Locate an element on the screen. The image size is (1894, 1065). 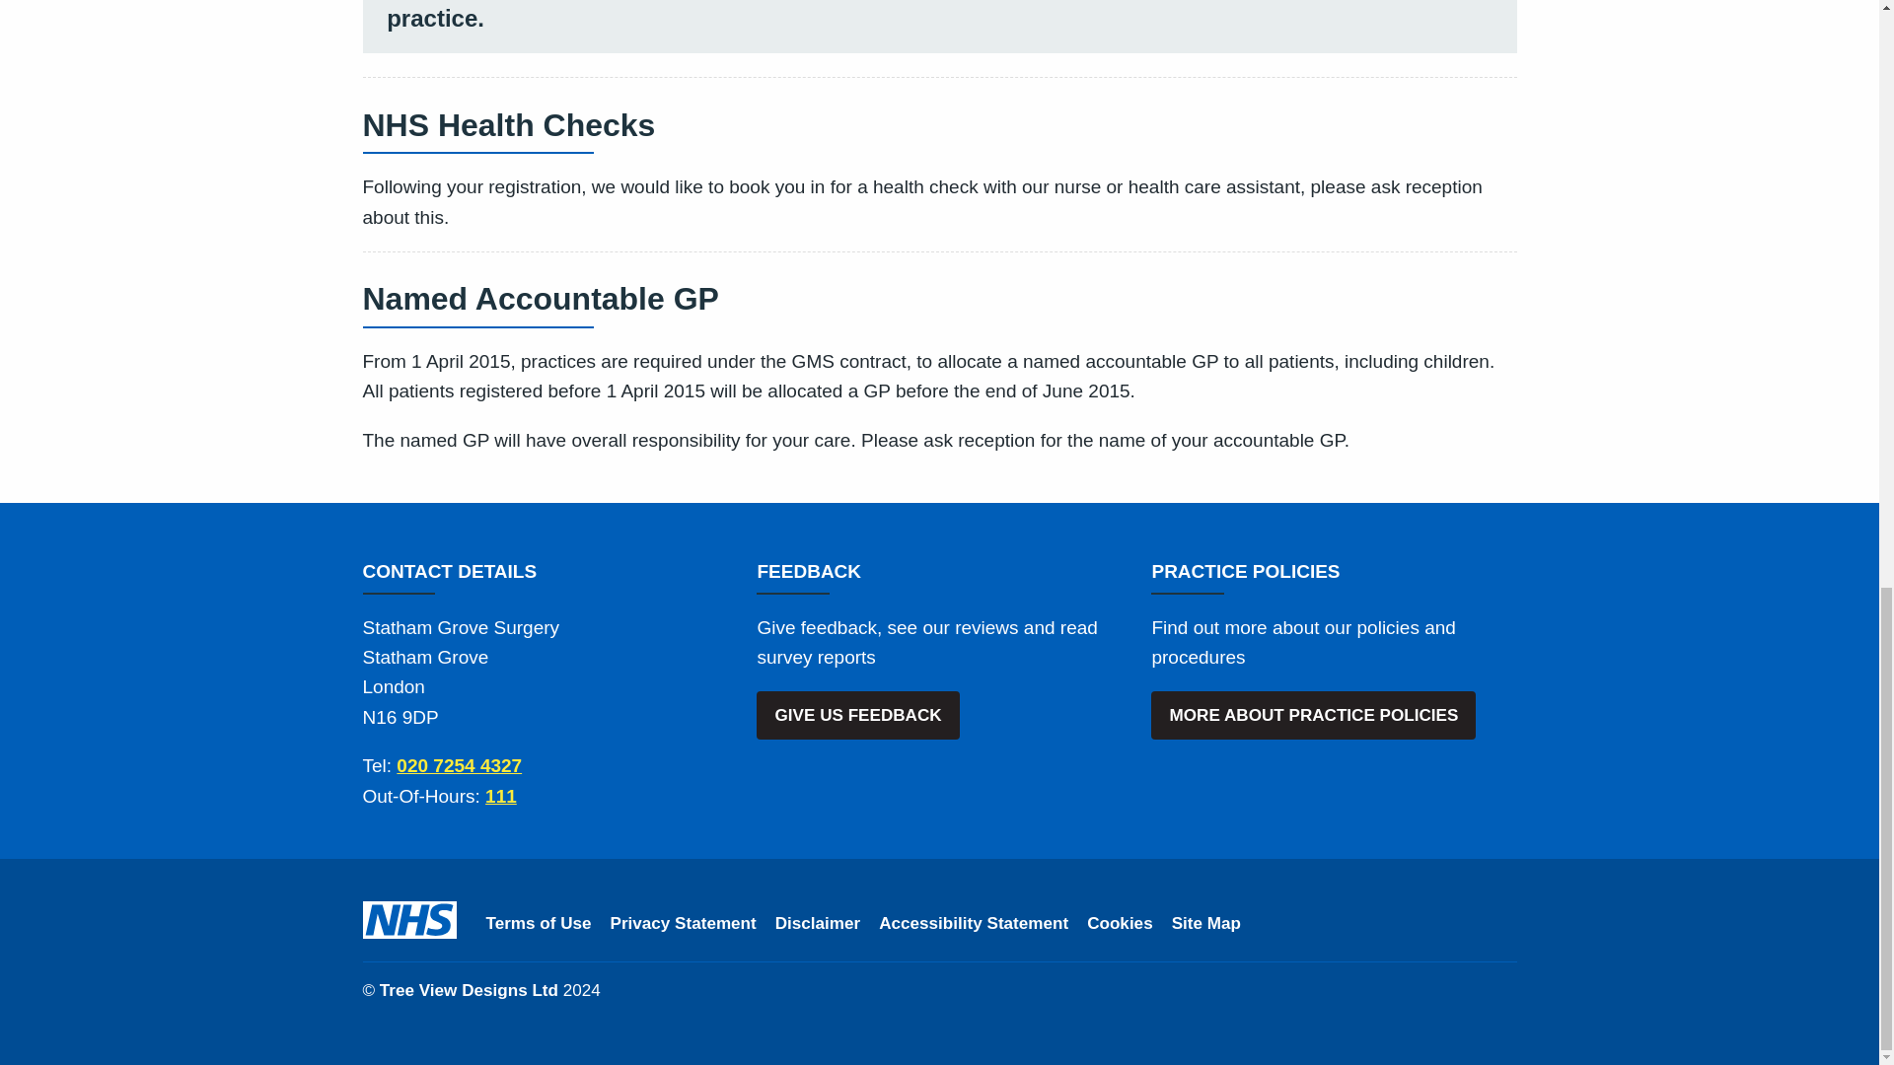
The NHS Logo is located at coordinates (409, 919).